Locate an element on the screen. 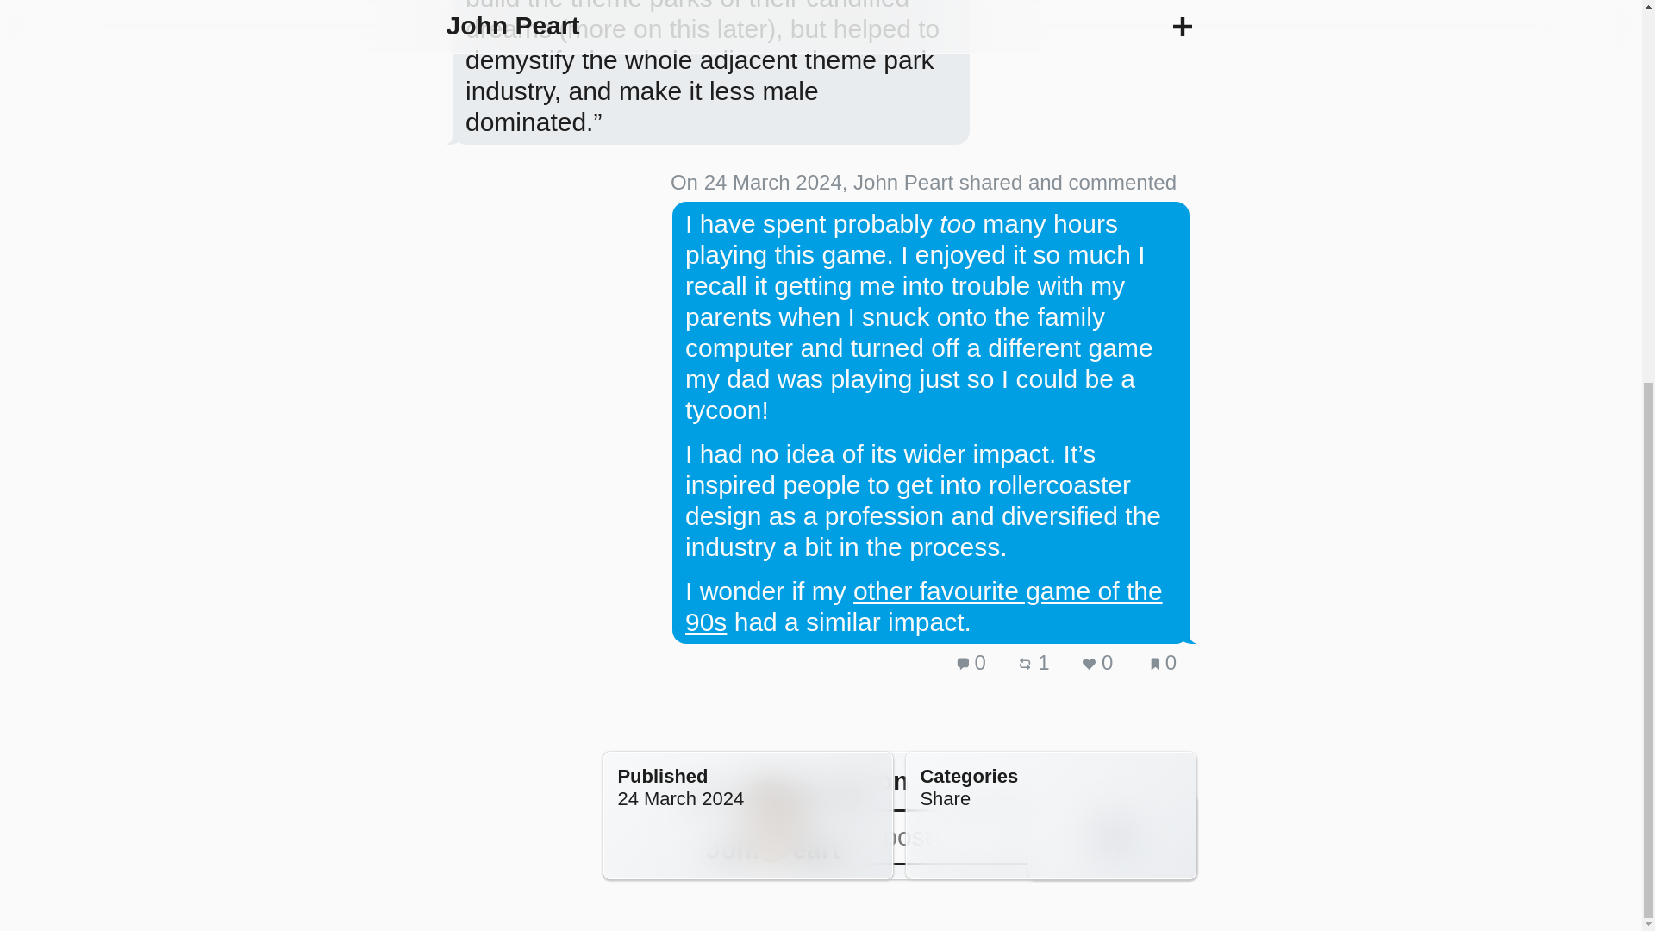 This screenshot has height=931, width=1655. shared and commented is located at coordinates (1068, 181).